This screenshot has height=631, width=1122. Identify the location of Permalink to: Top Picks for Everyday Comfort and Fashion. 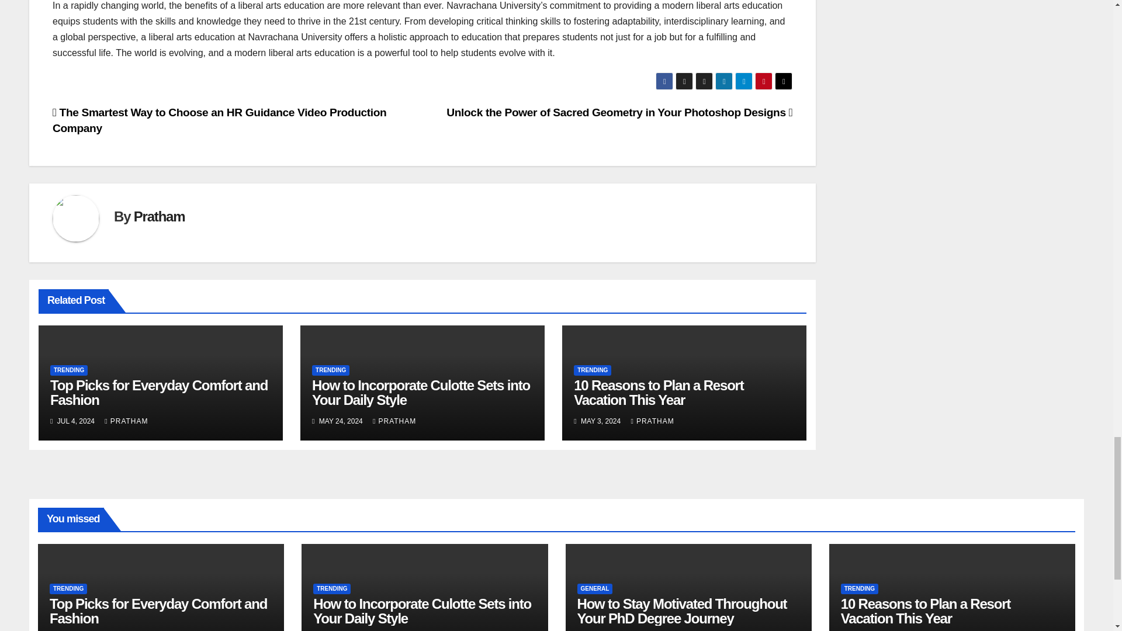
(158, 611).